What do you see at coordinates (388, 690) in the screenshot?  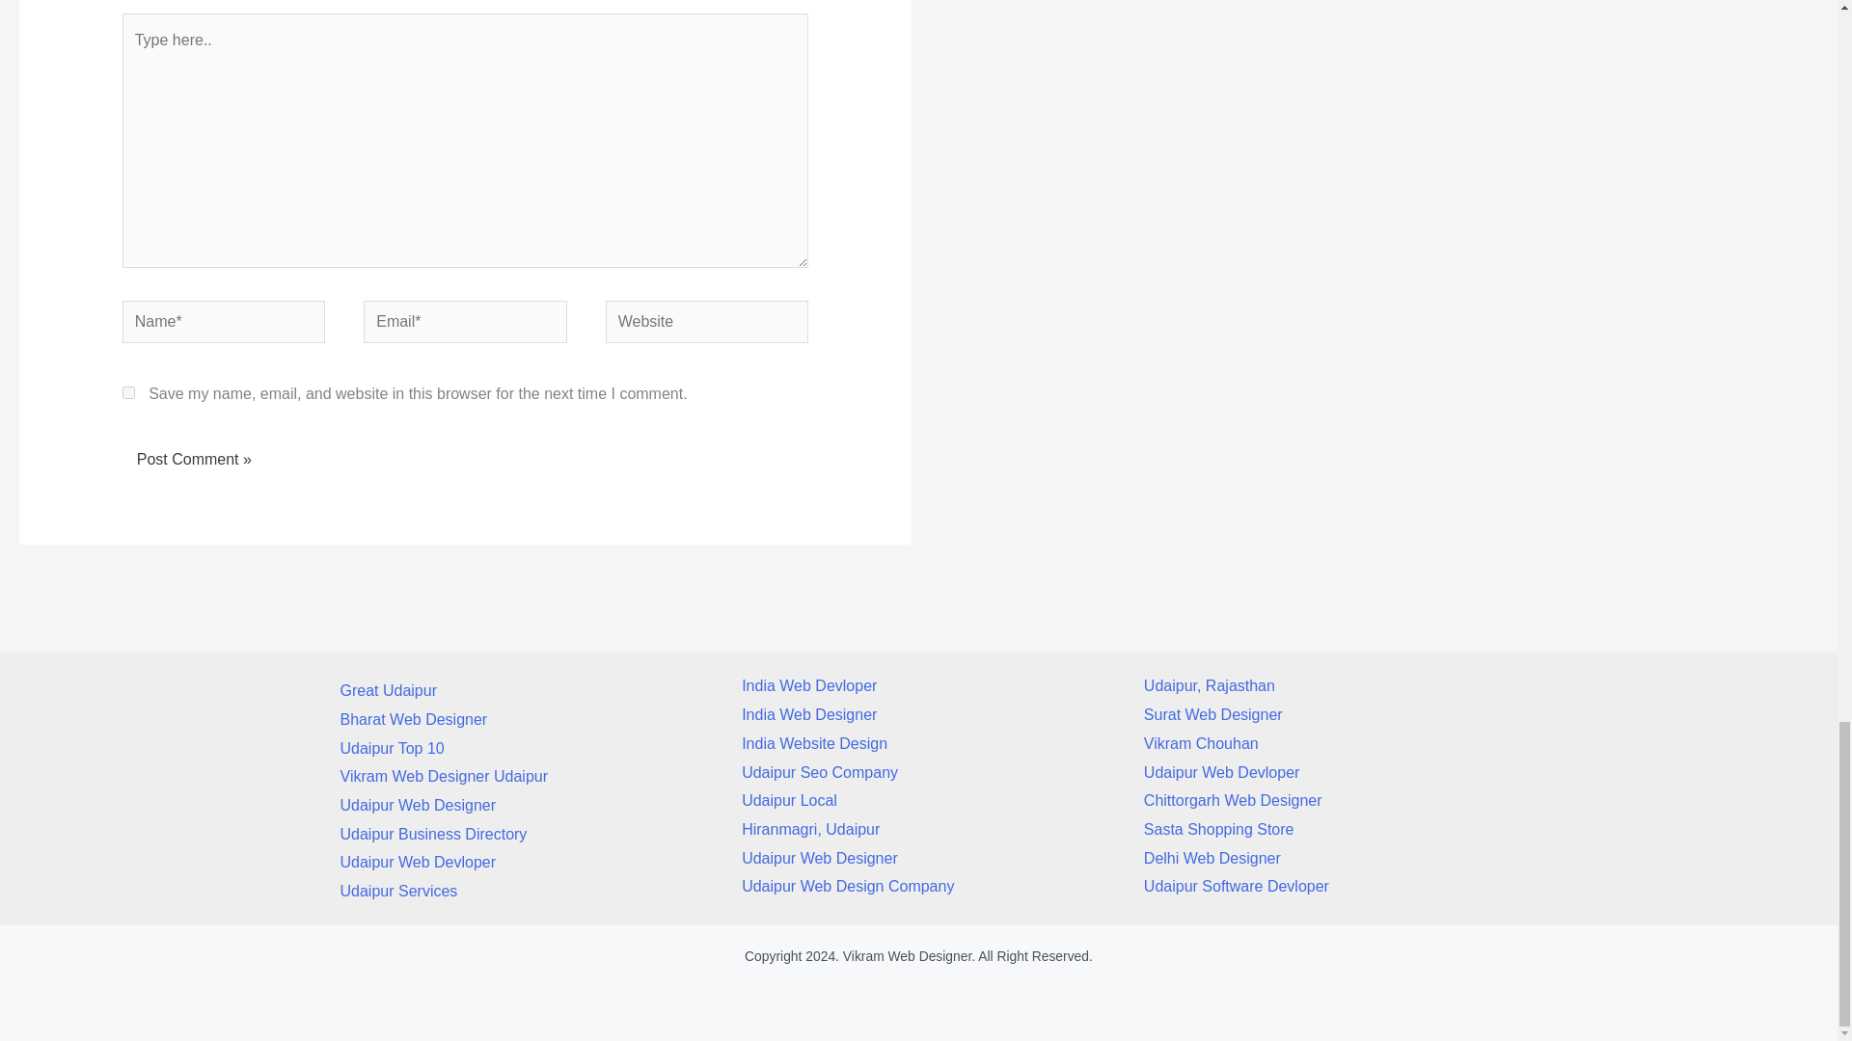 I see `Great Udaipur` at bounding box center [388, 690].